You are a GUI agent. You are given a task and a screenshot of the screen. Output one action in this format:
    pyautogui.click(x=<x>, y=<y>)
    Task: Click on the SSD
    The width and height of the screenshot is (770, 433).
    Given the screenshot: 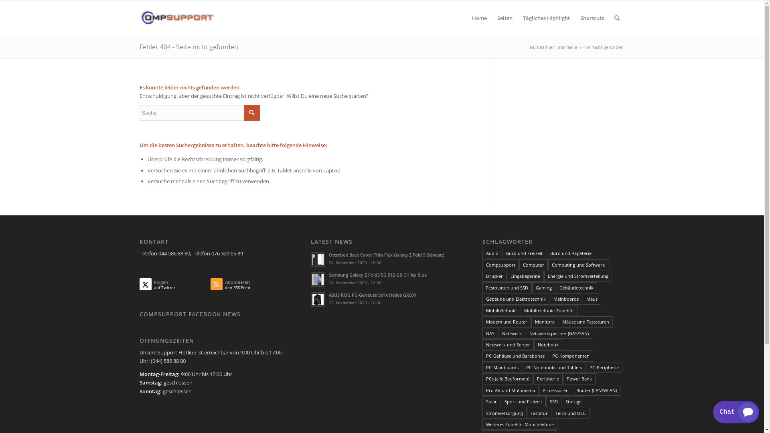 What is the action you would take?
    pyautogui.click(x=554, y=402)
    